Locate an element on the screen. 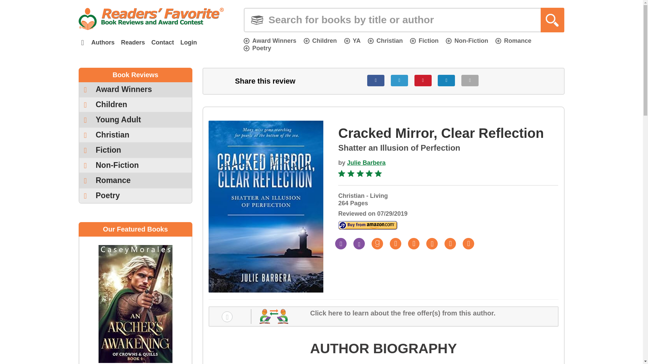  Children is located at coordinates (320, 40).